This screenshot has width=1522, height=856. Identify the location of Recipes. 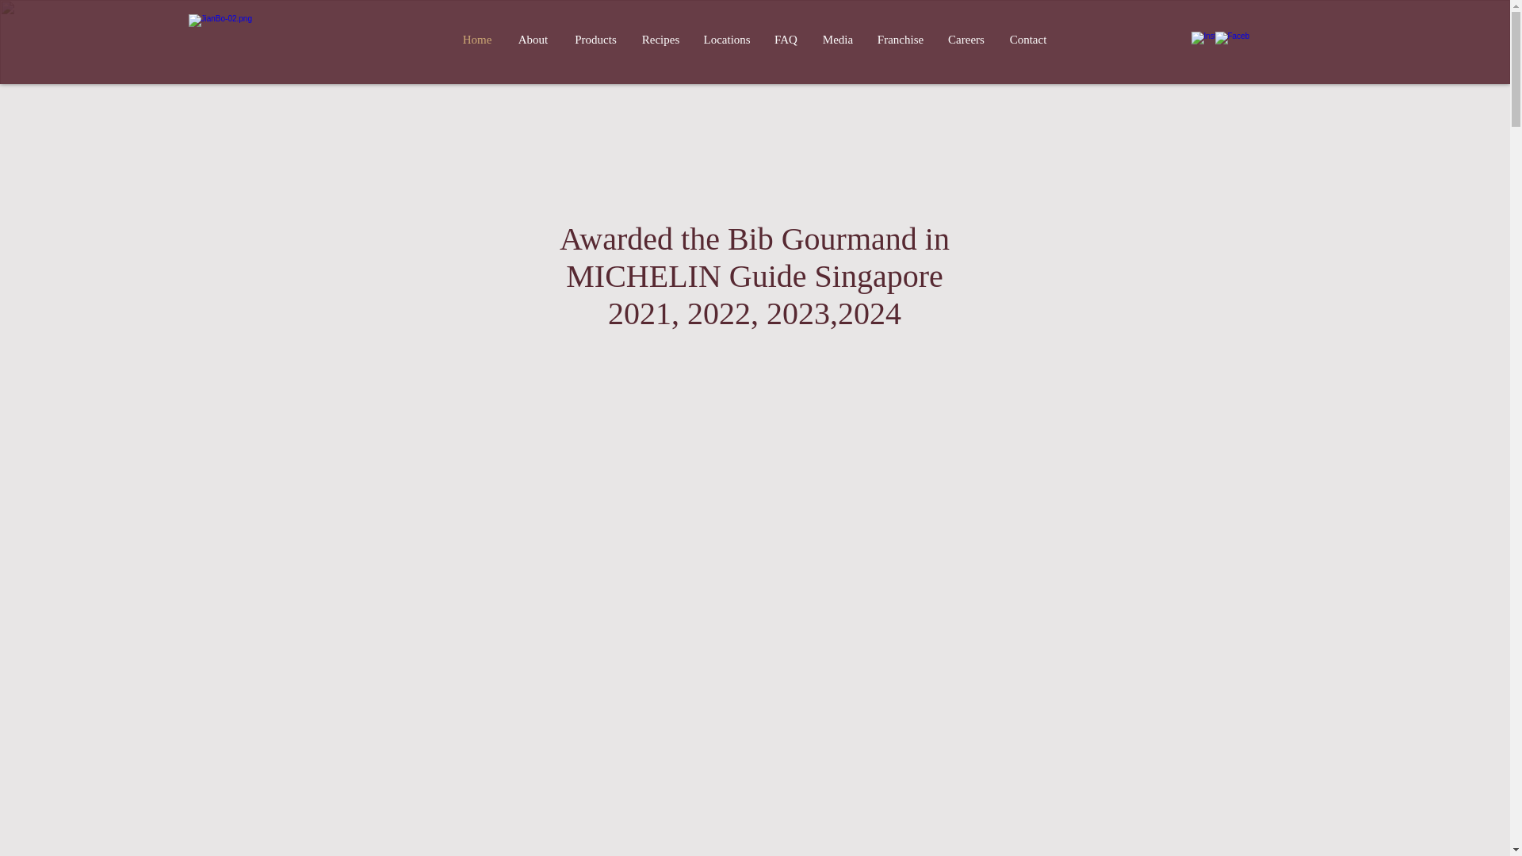
(660, 40).